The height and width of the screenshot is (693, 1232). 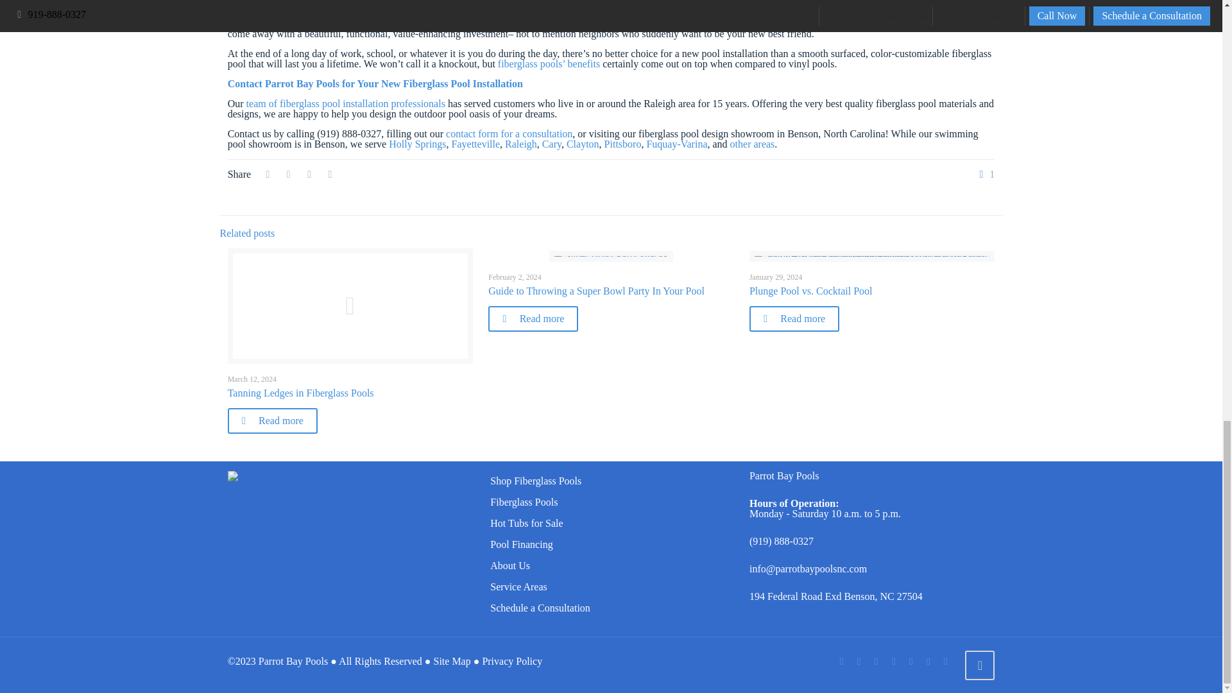 What do you see at coordinates (928, 661) in the screenshot?
I see `Instagram` at bounding box center [928, 661].